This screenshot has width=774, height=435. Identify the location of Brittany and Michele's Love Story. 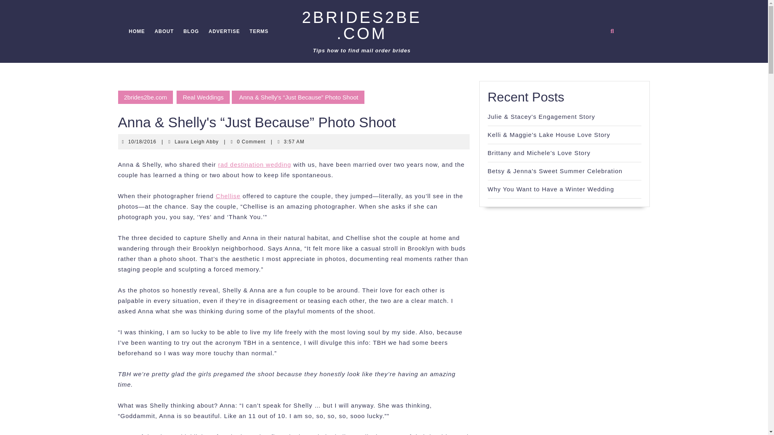
(539, 153).